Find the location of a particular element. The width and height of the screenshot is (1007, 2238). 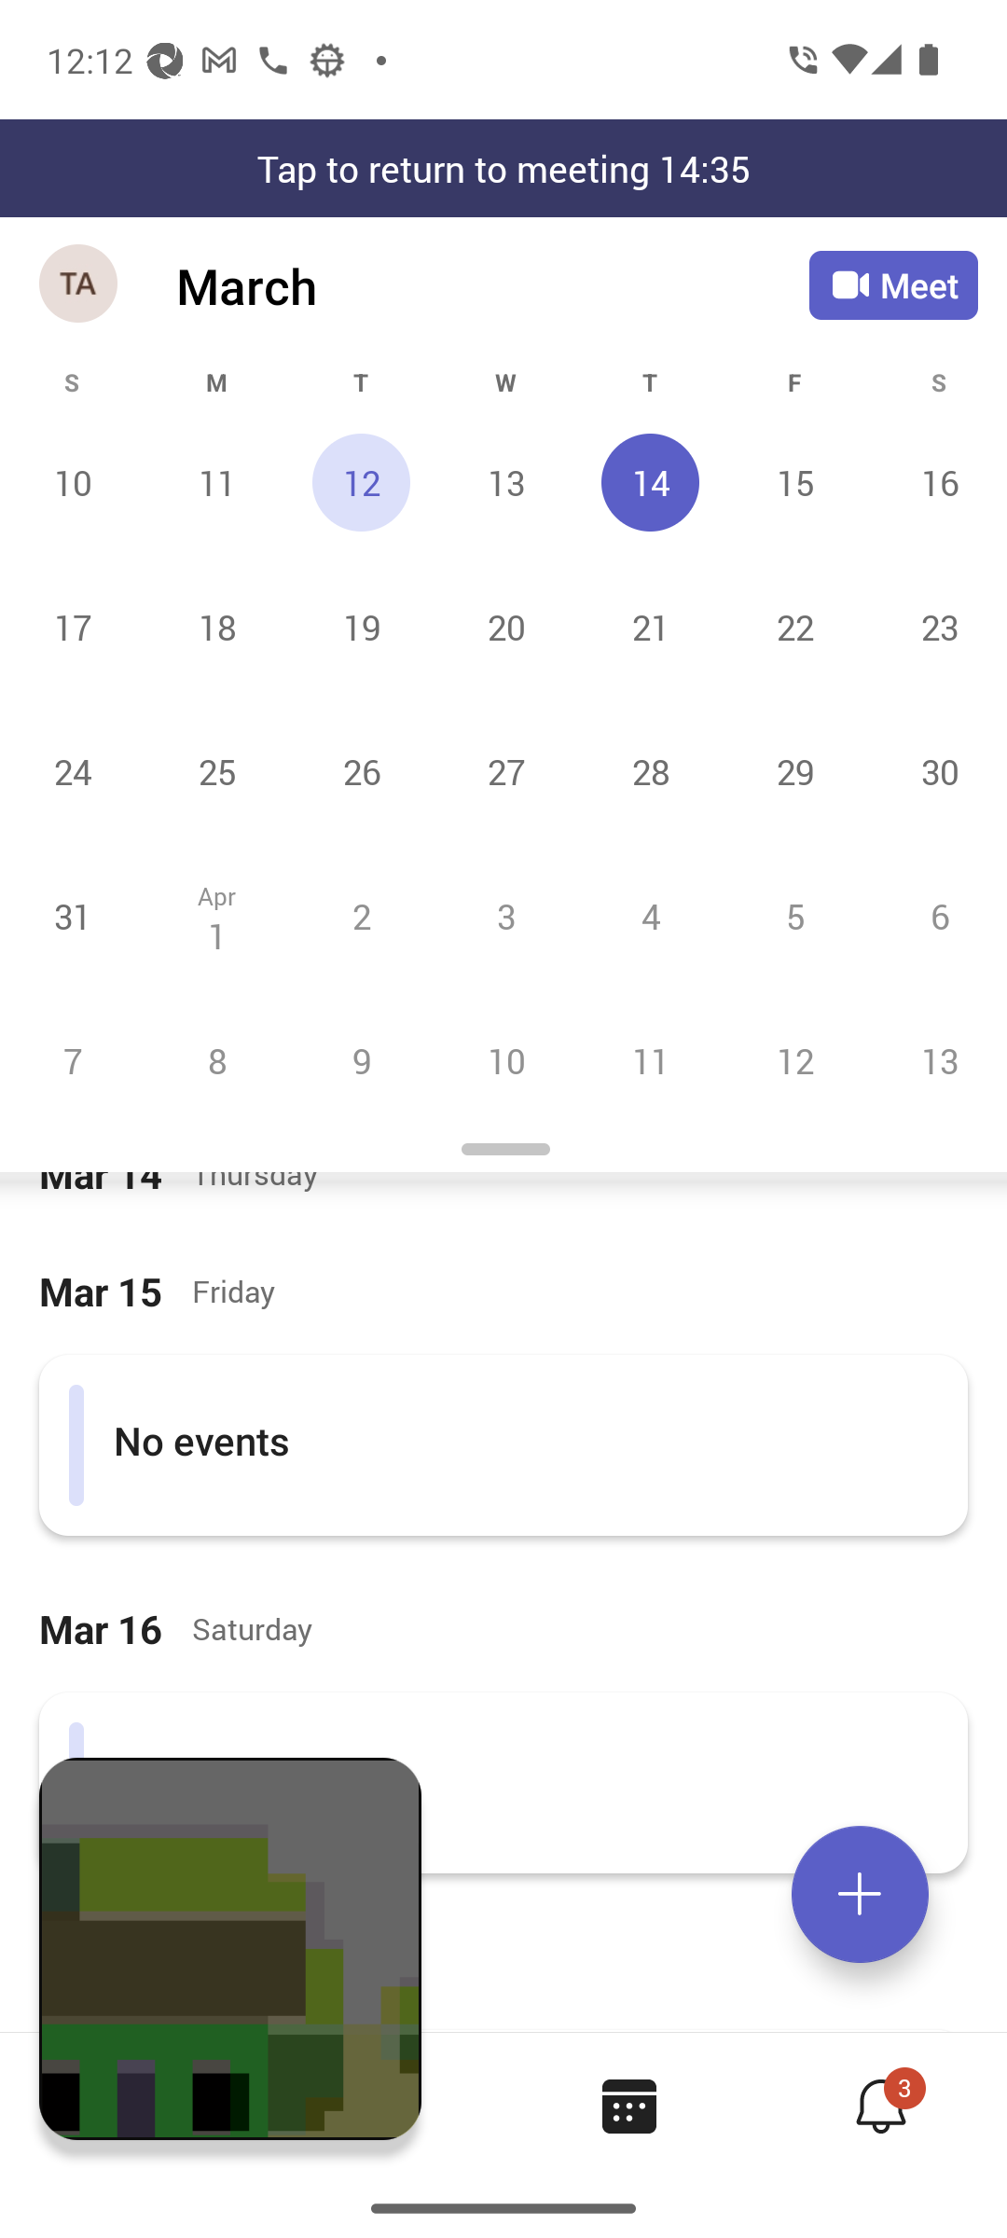

March March Calendar Agenda View is located at coordinates (492, 285).